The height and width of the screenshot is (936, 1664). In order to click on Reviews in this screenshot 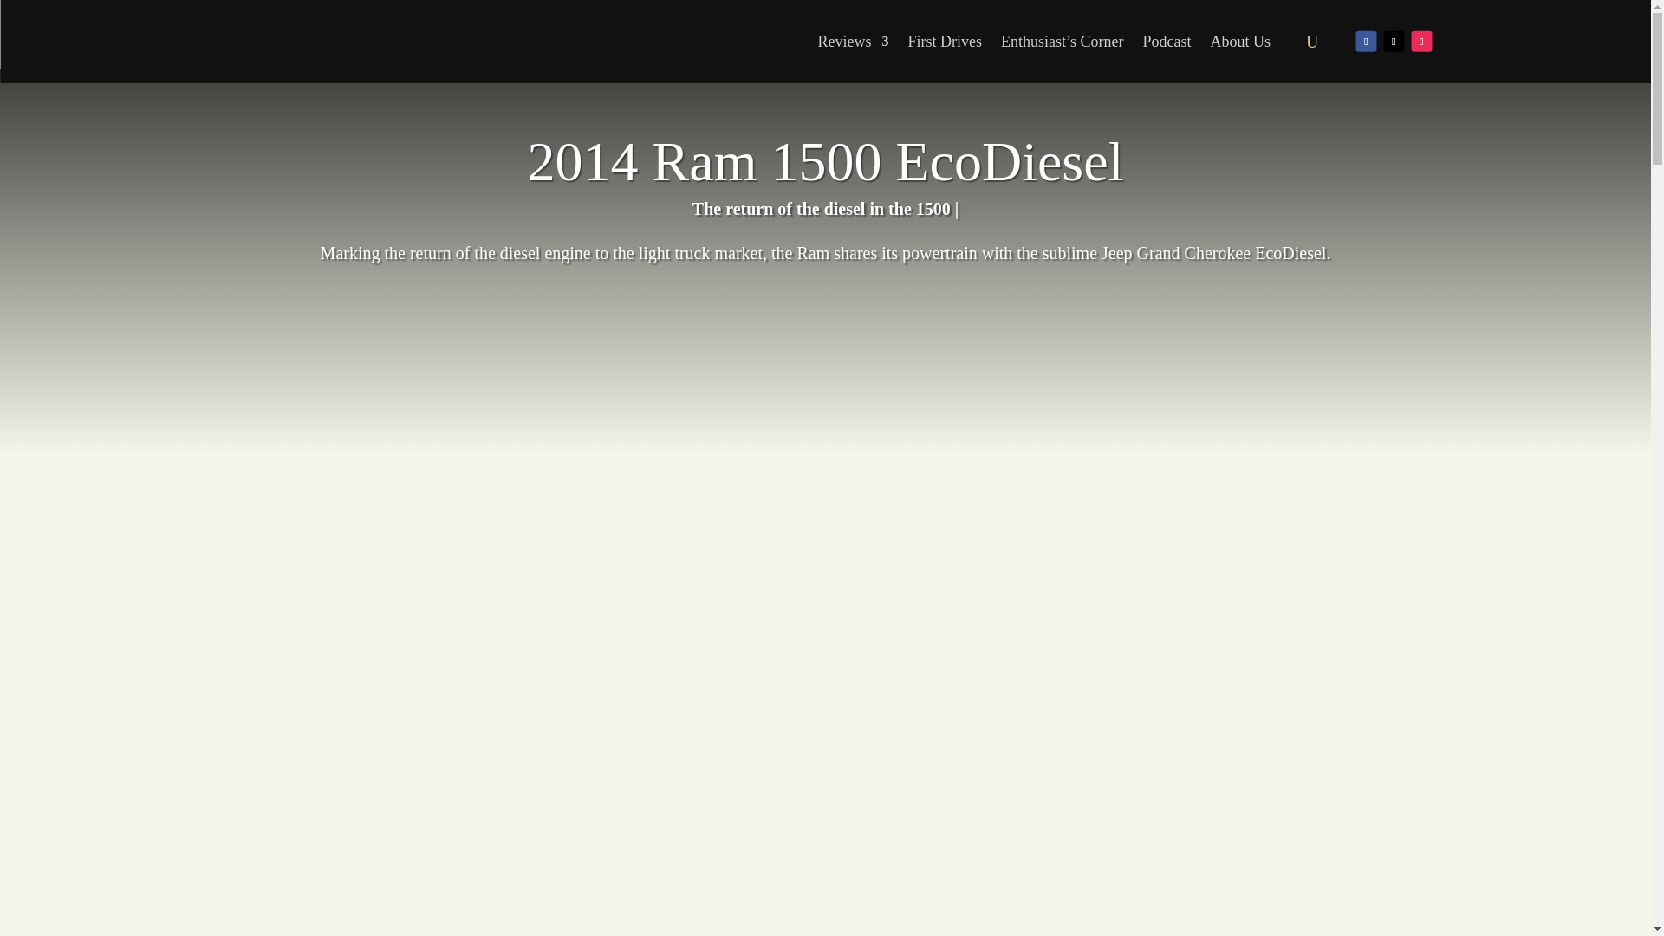, I will do `click(853, 42)`.